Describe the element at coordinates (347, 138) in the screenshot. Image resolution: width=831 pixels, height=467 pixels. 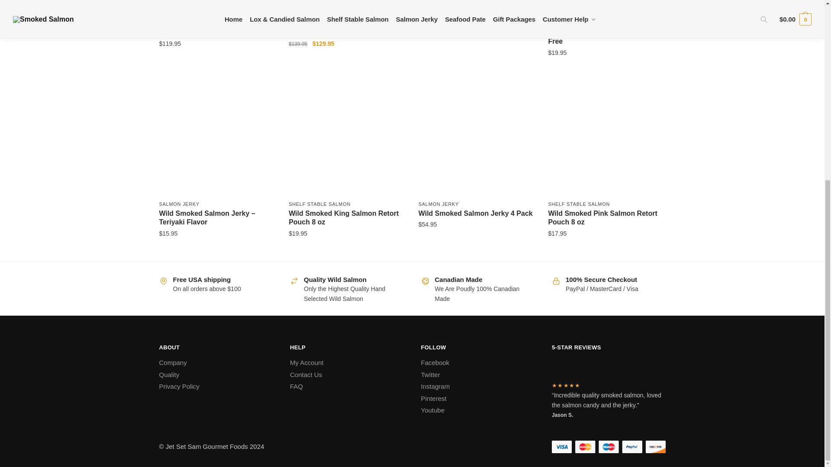
I see `Wild Smoked King Salmon Retort Pouch 8 oz` at that location.